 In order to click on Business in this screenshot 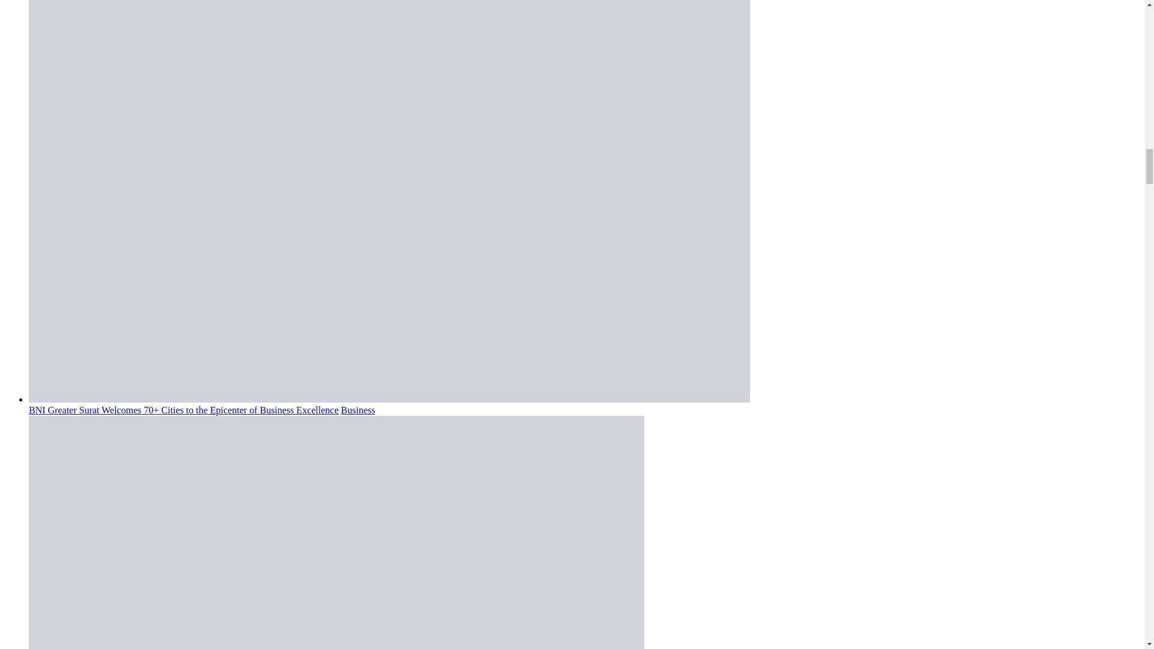, I will do `click(358, 410)`.